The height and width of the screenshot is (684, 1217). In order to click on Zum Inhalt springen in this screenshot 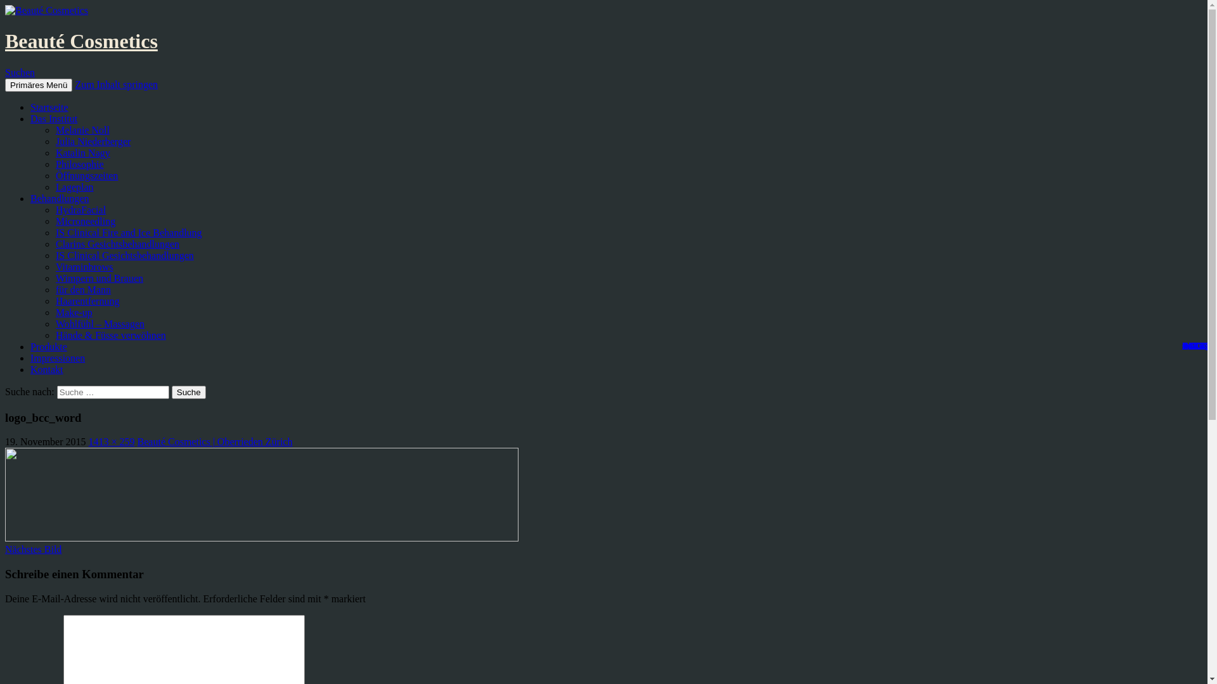, I will do `click(117, 85)`.